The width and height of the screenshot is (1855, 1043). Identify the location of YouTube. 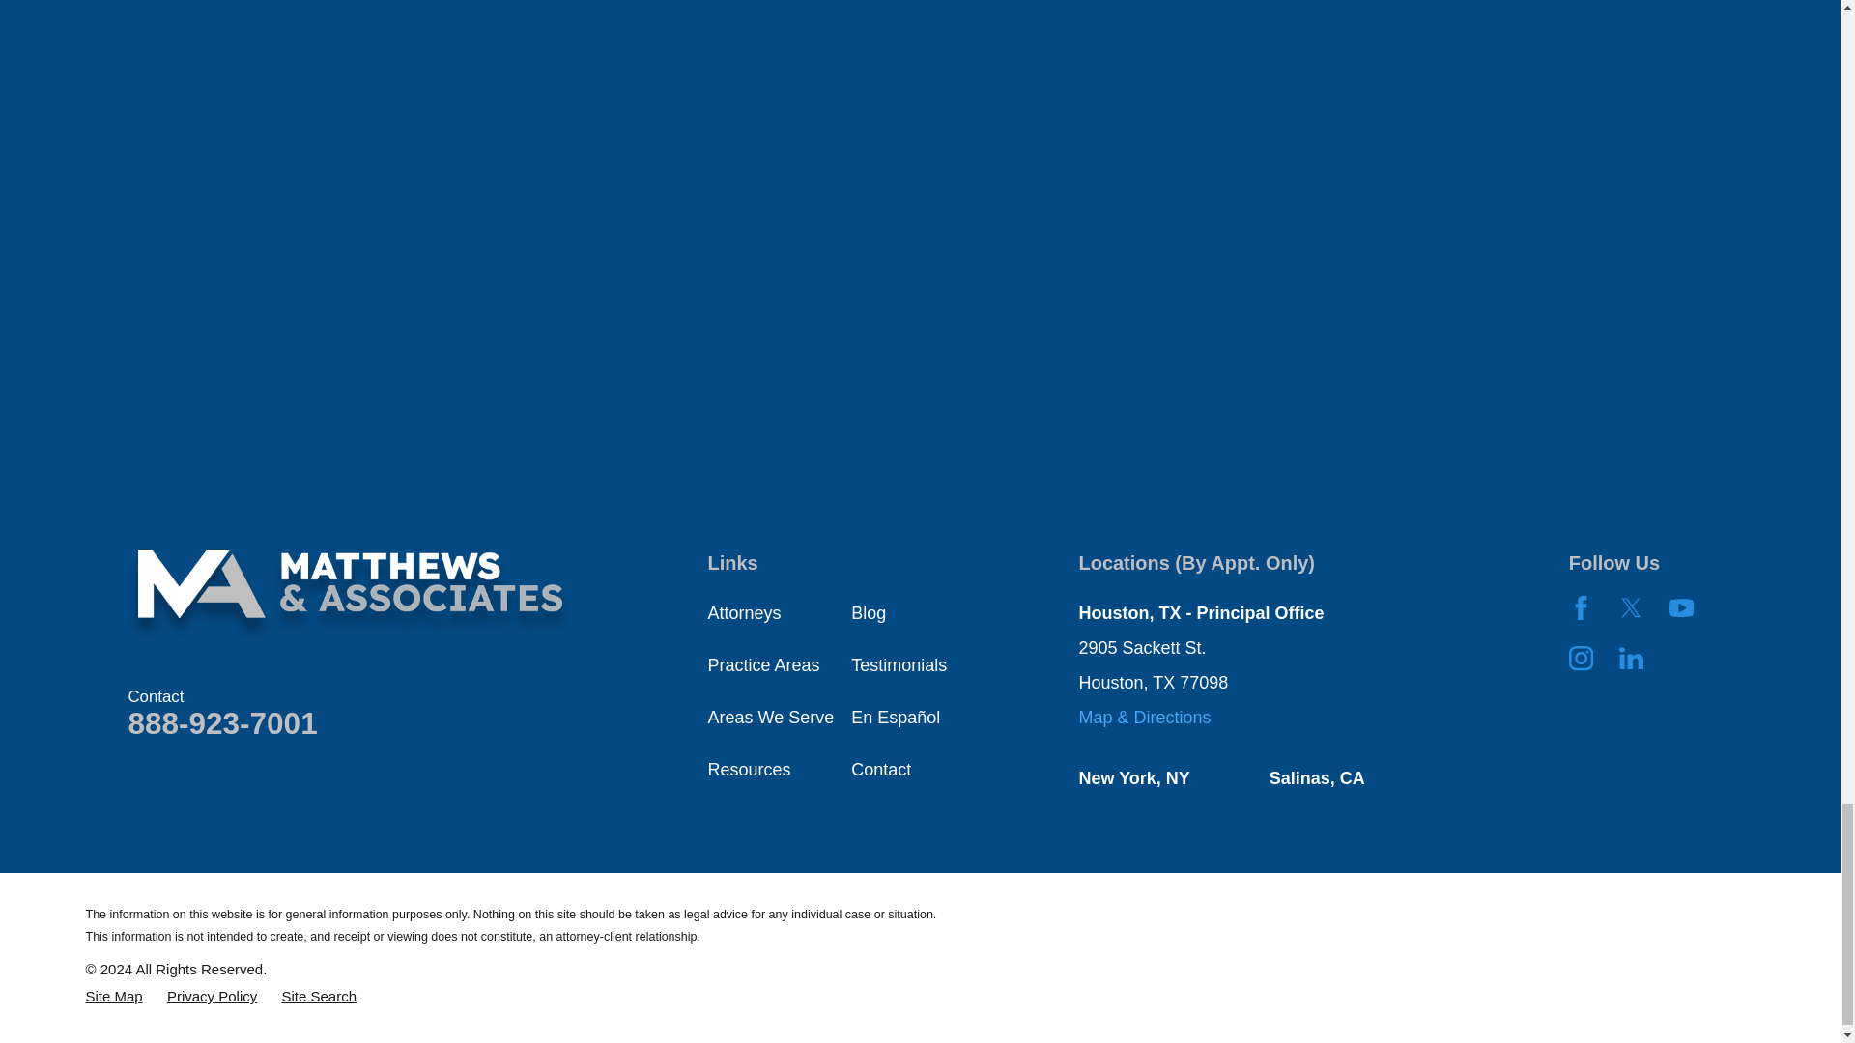
(1681, 606).